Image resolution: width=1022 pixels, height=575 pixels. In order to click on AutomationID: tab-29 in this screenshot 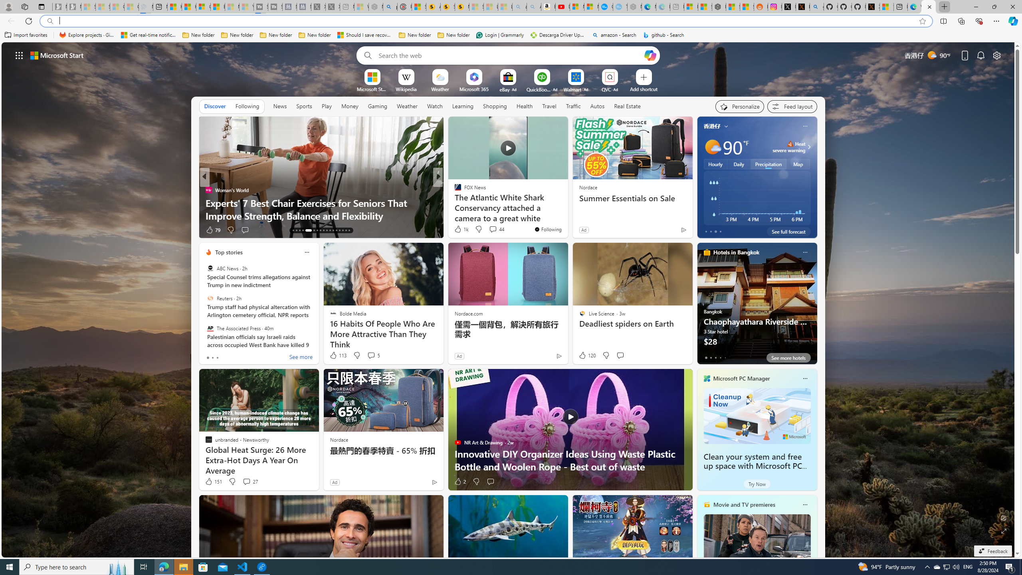, I will do `click(349, 230)`.